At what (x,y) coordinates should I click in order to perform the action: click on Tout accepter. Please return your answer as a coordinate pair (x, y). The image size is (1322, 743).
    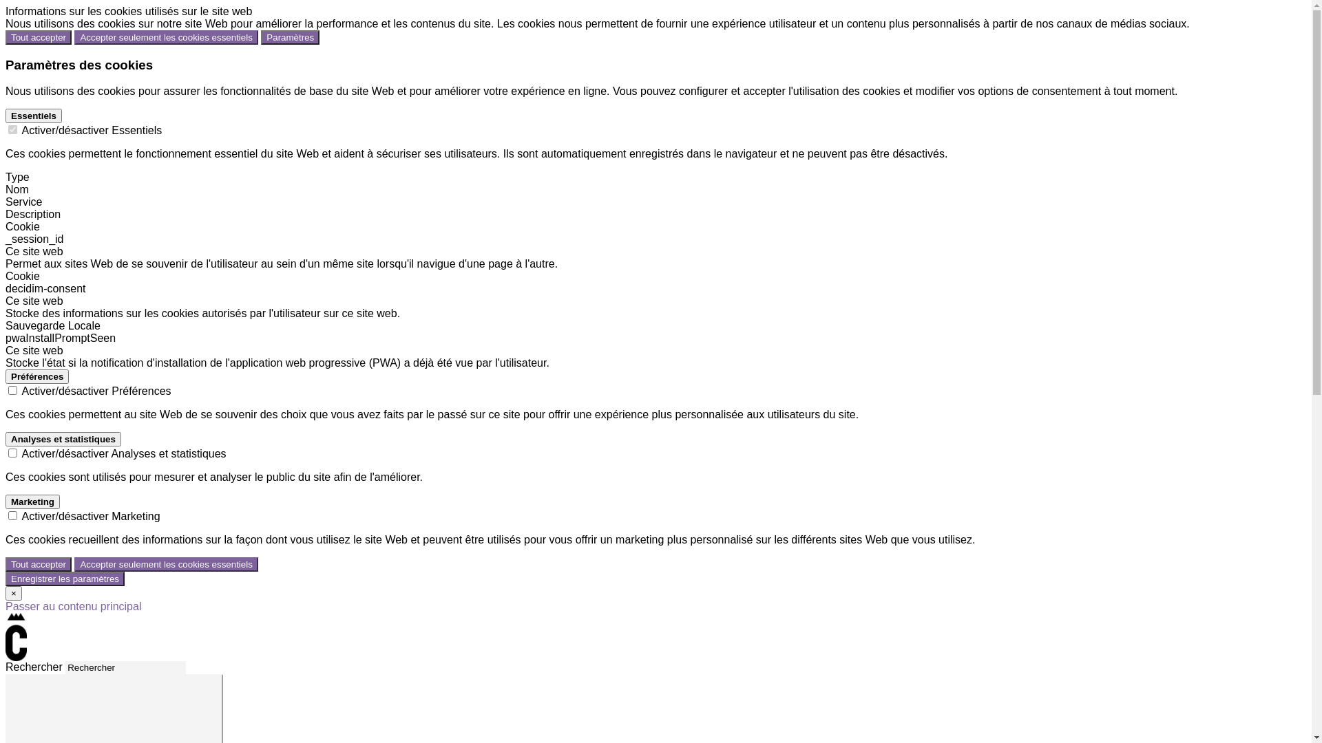
    Looking at the image, I should click on (39, 37).